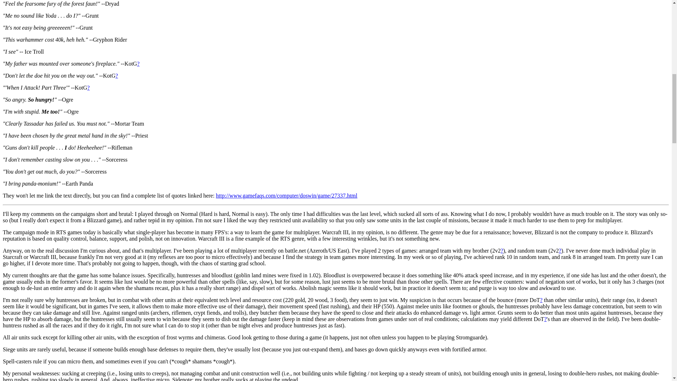  I want to click on ?, so click(138, 64).